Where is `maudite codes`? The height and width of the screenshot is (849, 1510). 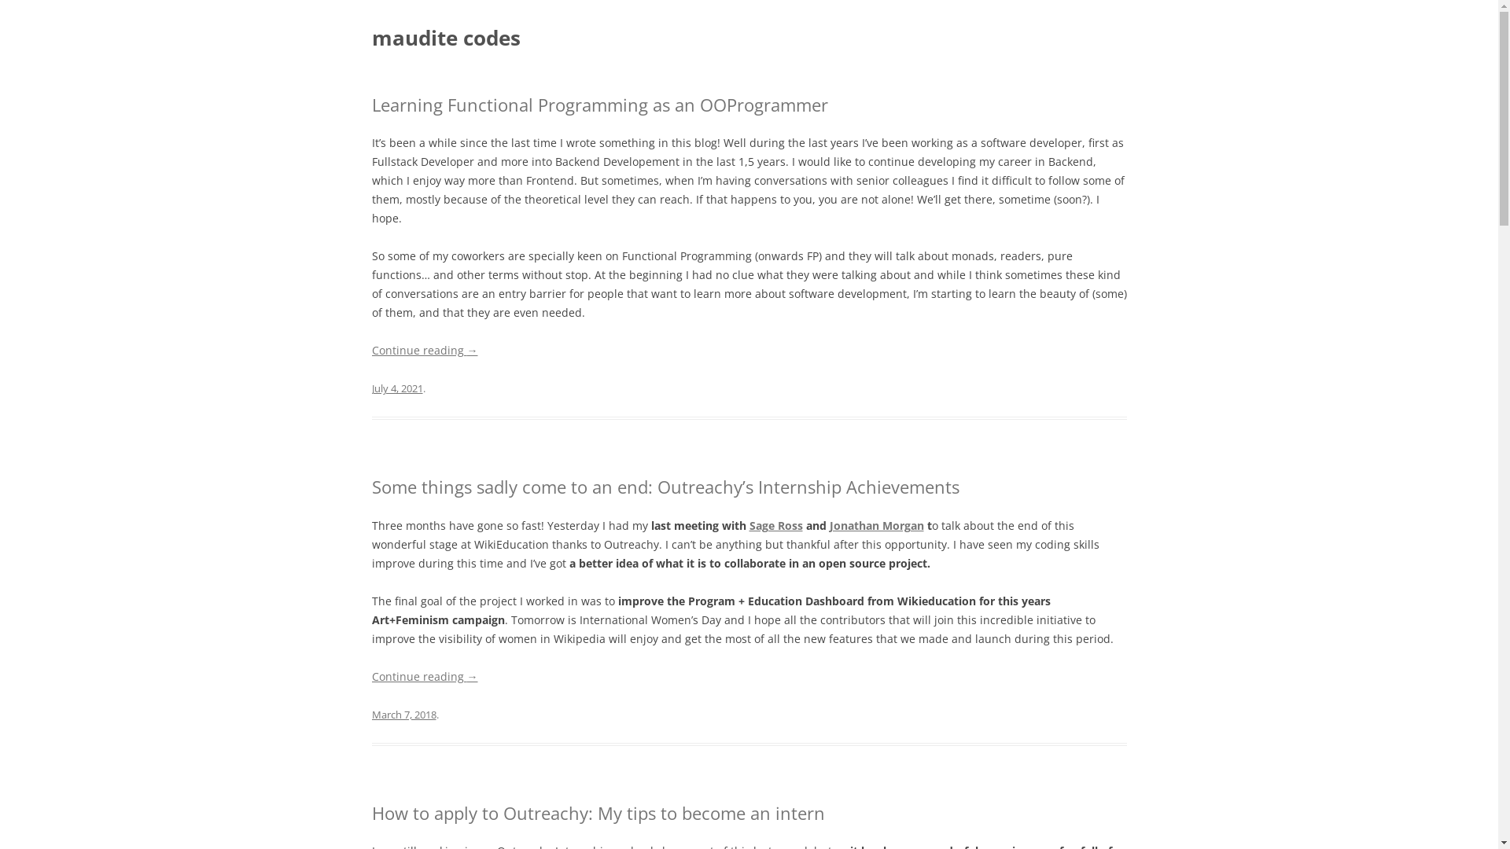 maudite codes is located at coordinates (445, 38).